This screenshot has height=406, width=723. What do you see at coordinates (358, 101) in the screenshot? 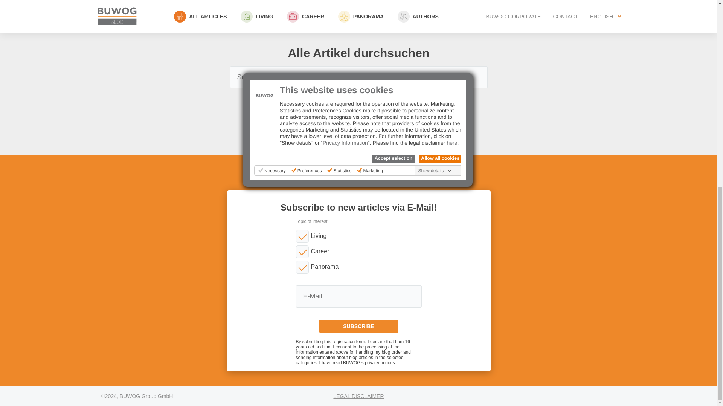
I see `Search` at bounding box center [358, 101].